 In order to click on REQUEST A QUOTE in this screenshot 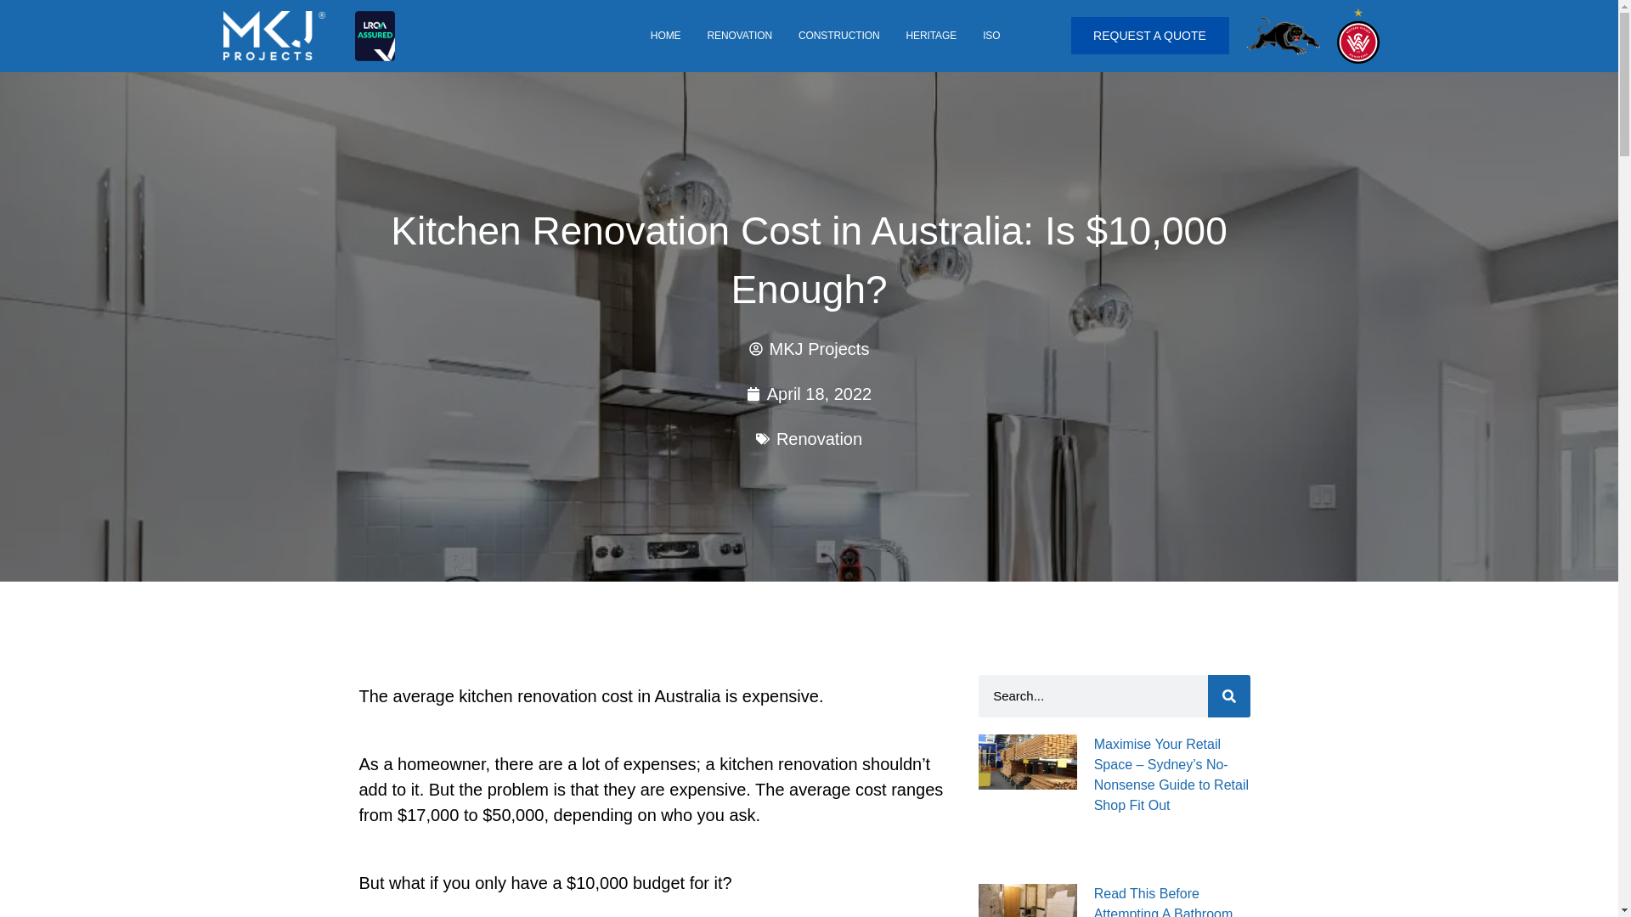, I will do `click(1148, 36)`.